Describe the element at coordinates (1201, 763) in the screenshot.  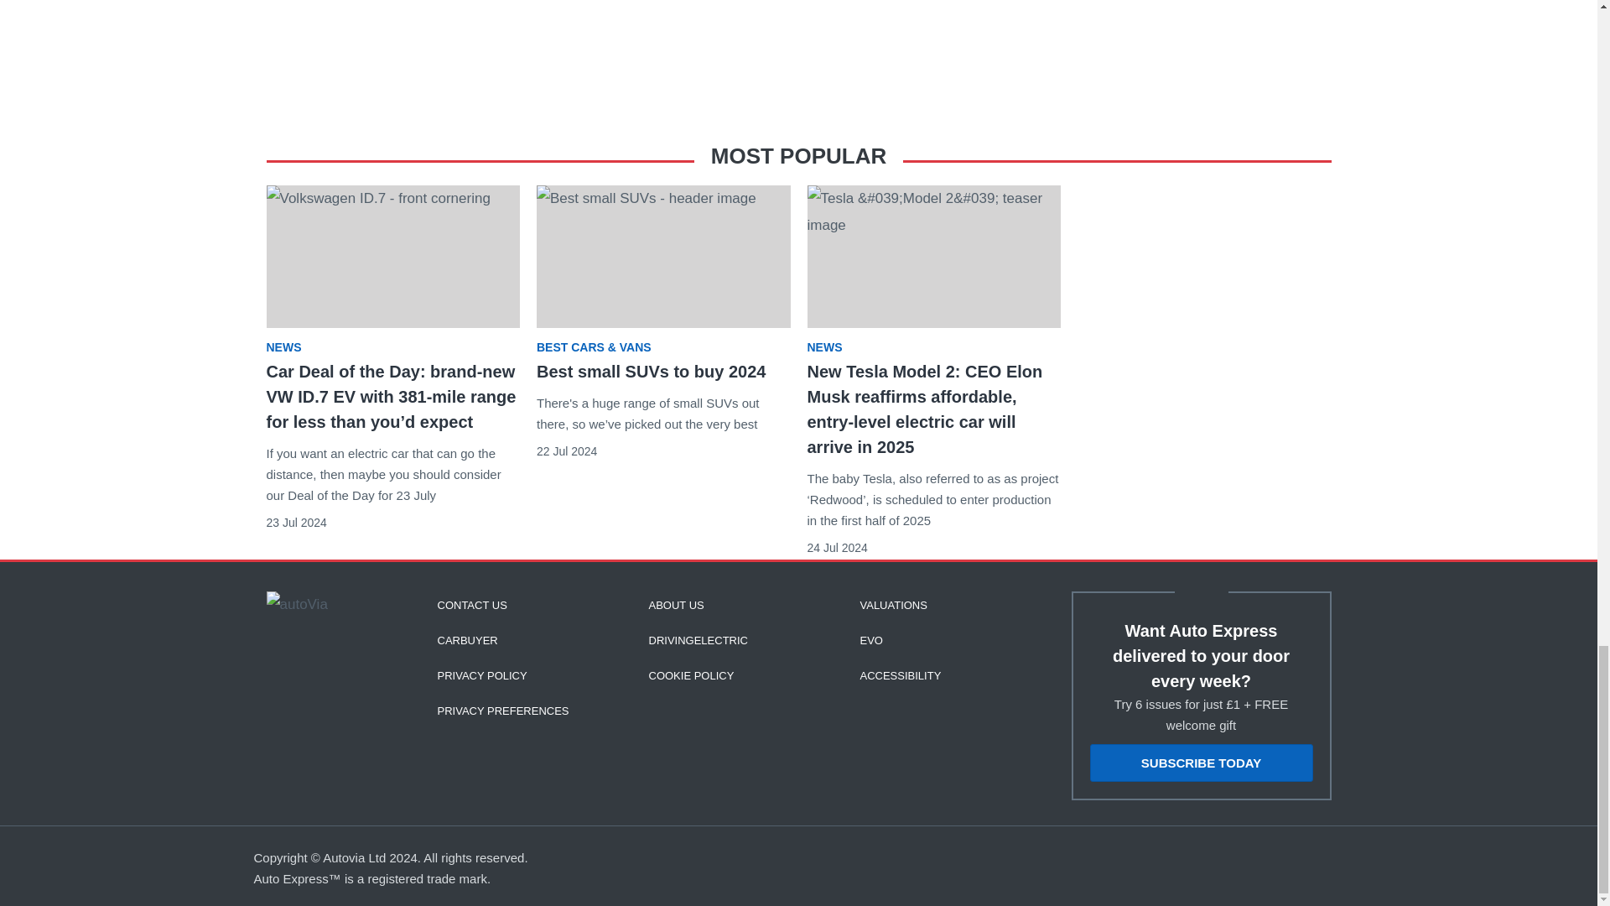
I see `SUBSCRIBE TODAY` at that location.